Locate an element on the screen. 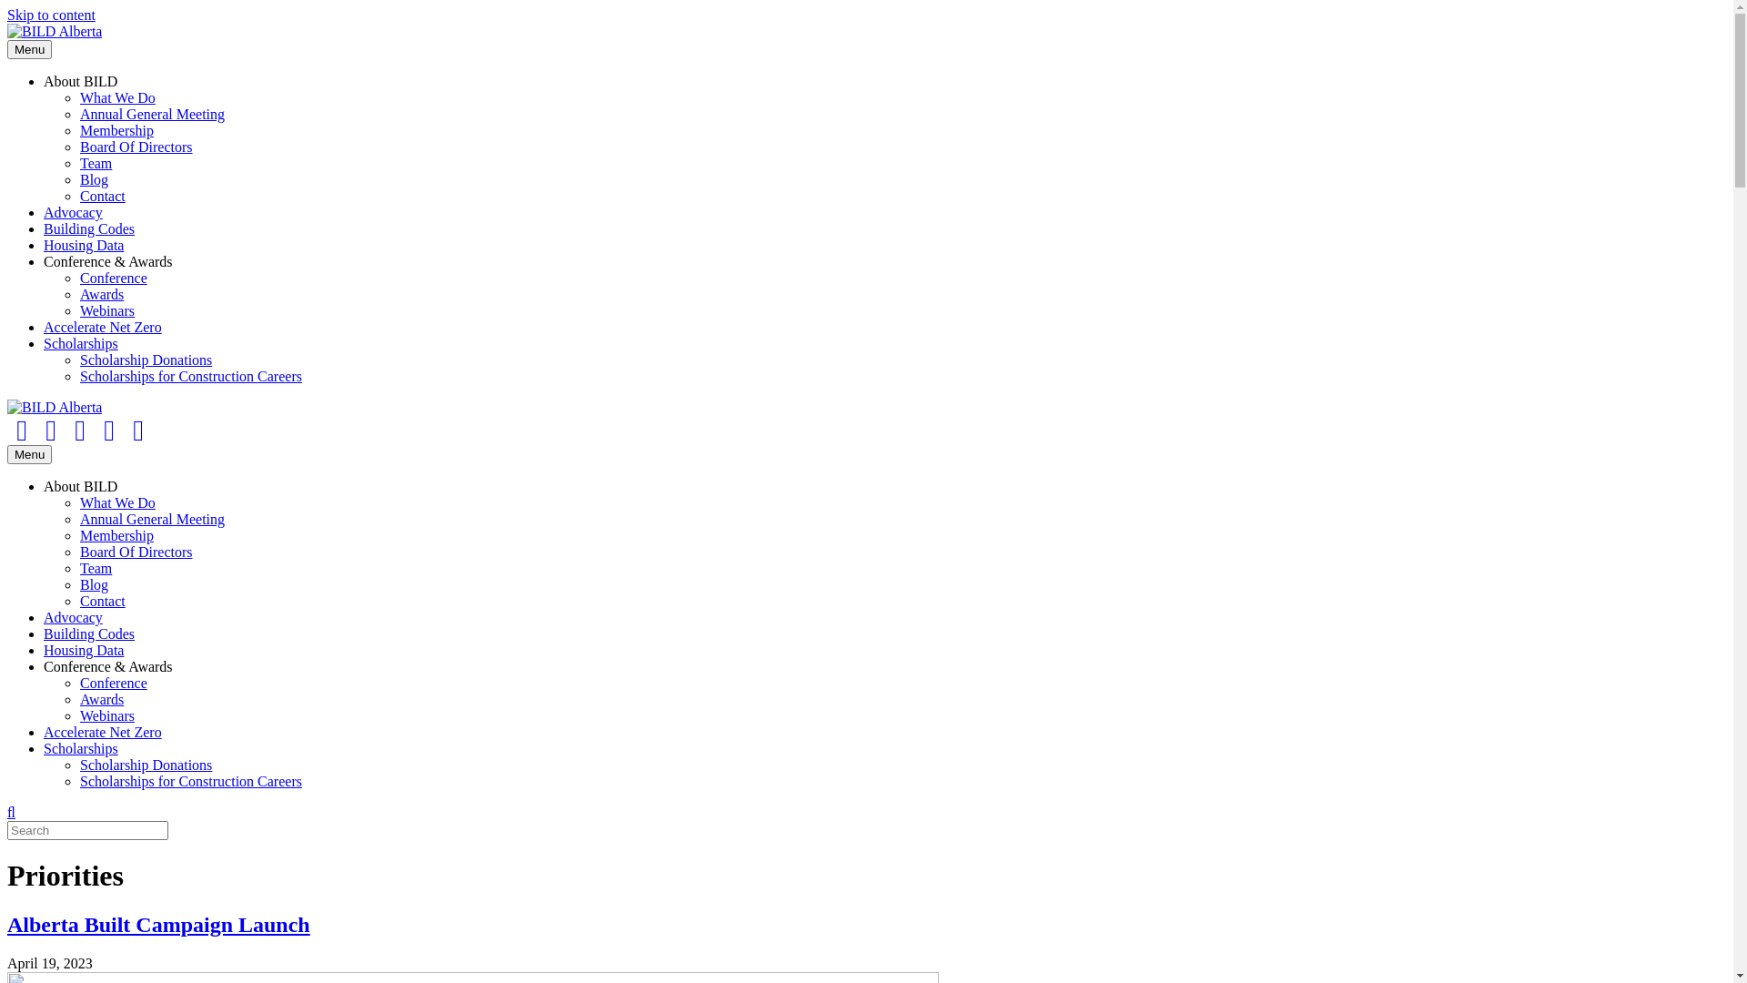 The height and width of the screenshot is (983, 1747). Advocacy is located at coordinates (73, 617).